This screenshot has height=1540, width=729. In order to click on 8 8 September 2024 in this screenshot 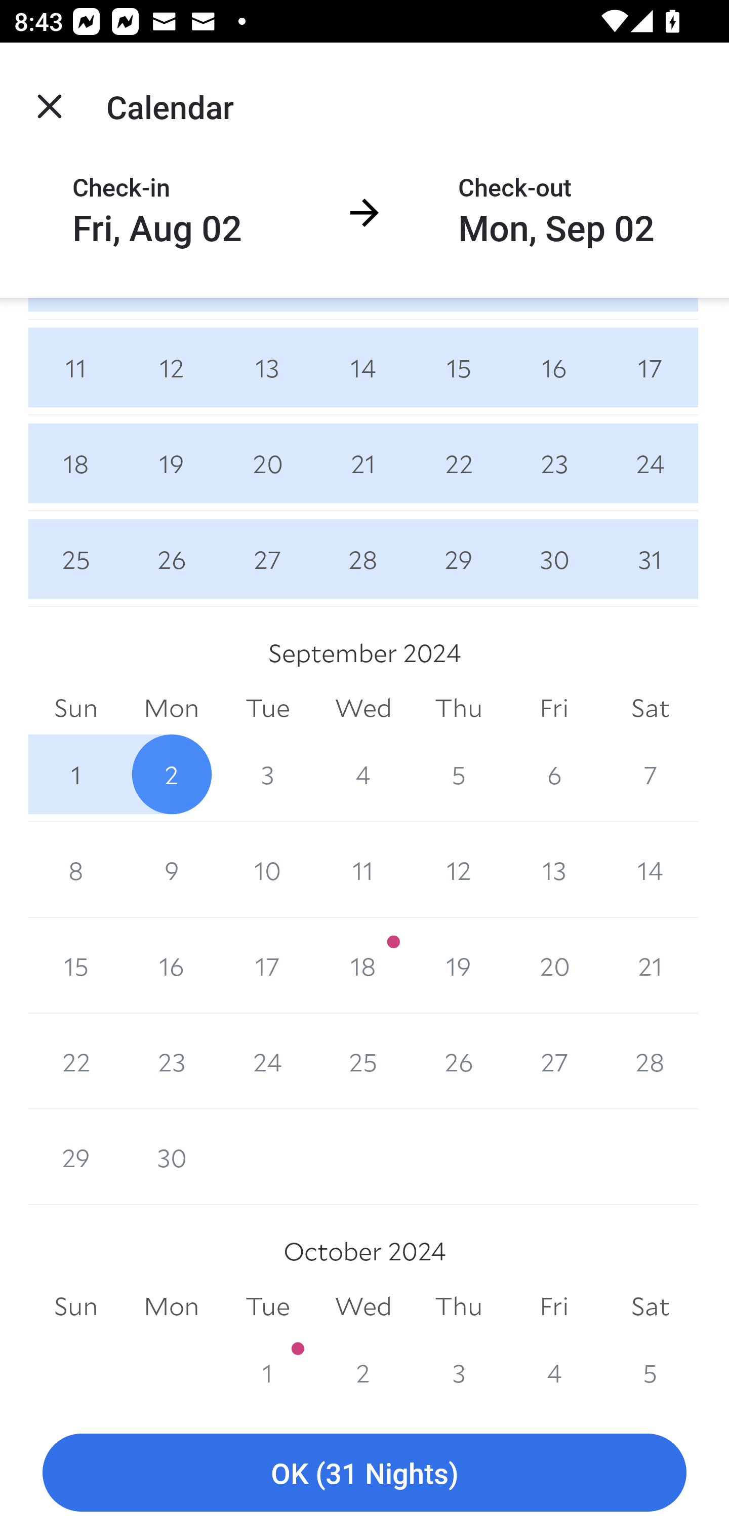, I will do `click(76, 870)`.